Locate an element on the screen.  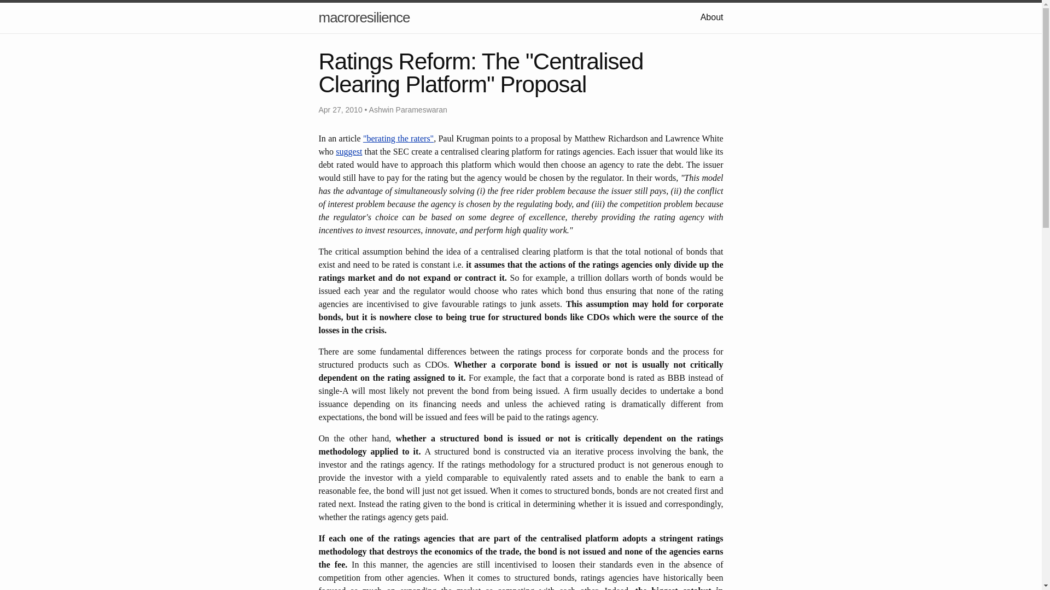
About is located at coordinates (711, 16).